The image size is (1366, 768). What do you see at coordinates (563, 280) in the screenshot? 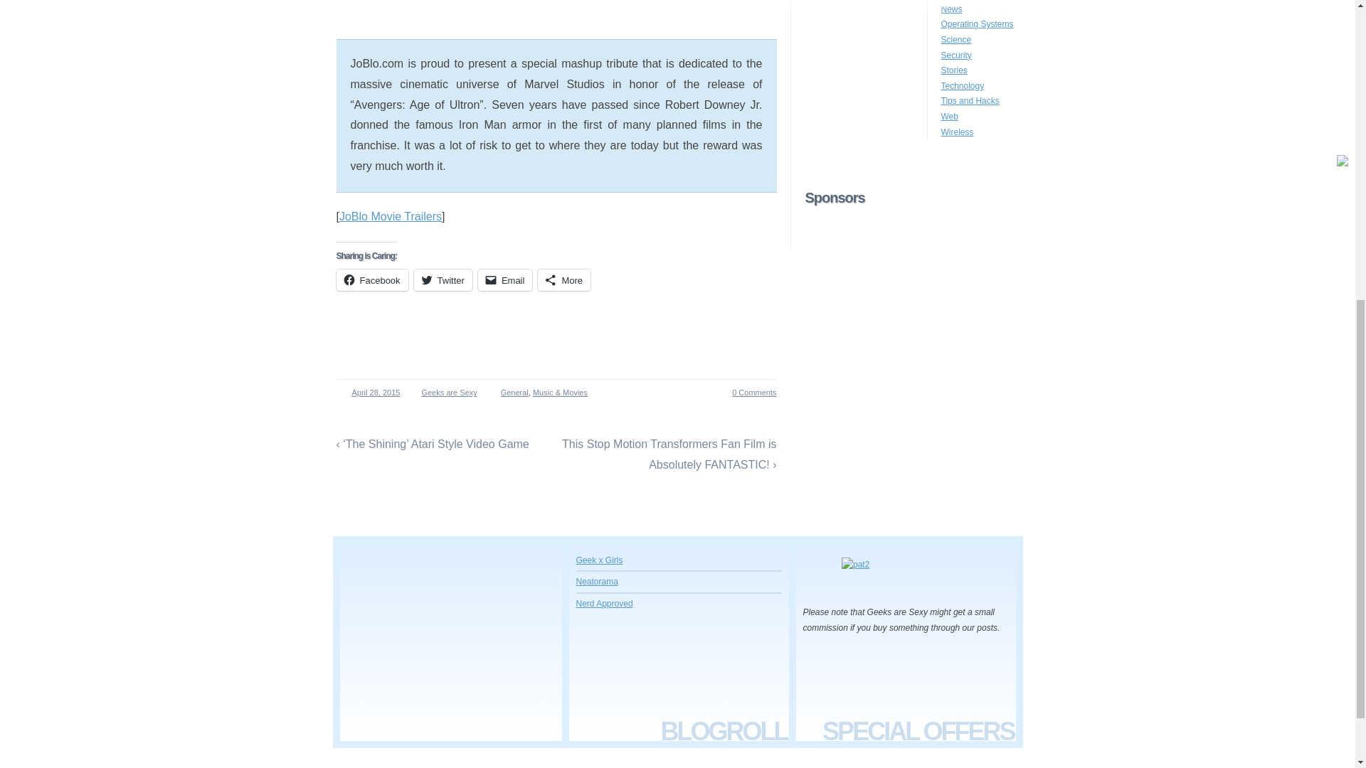
I see `More` at bounding box center [563, 280].